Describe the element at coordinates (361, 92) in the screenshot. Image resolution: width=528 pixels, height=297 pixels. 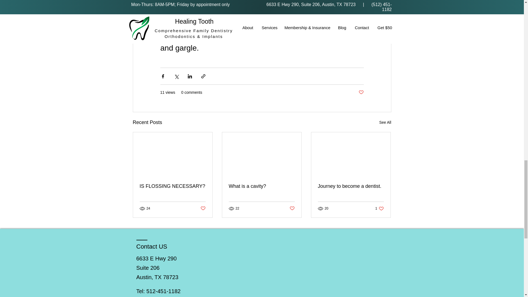
I see `Post not marked as liked` at that location.